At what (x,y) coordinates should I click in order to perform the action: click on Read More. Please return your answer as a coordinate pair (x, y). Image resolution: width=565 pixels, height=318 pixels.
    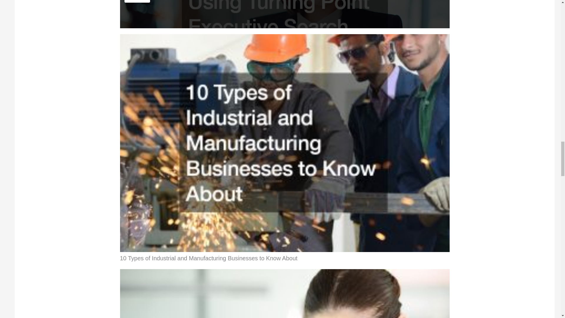
    Looking at the image, I should click on (137, 1).